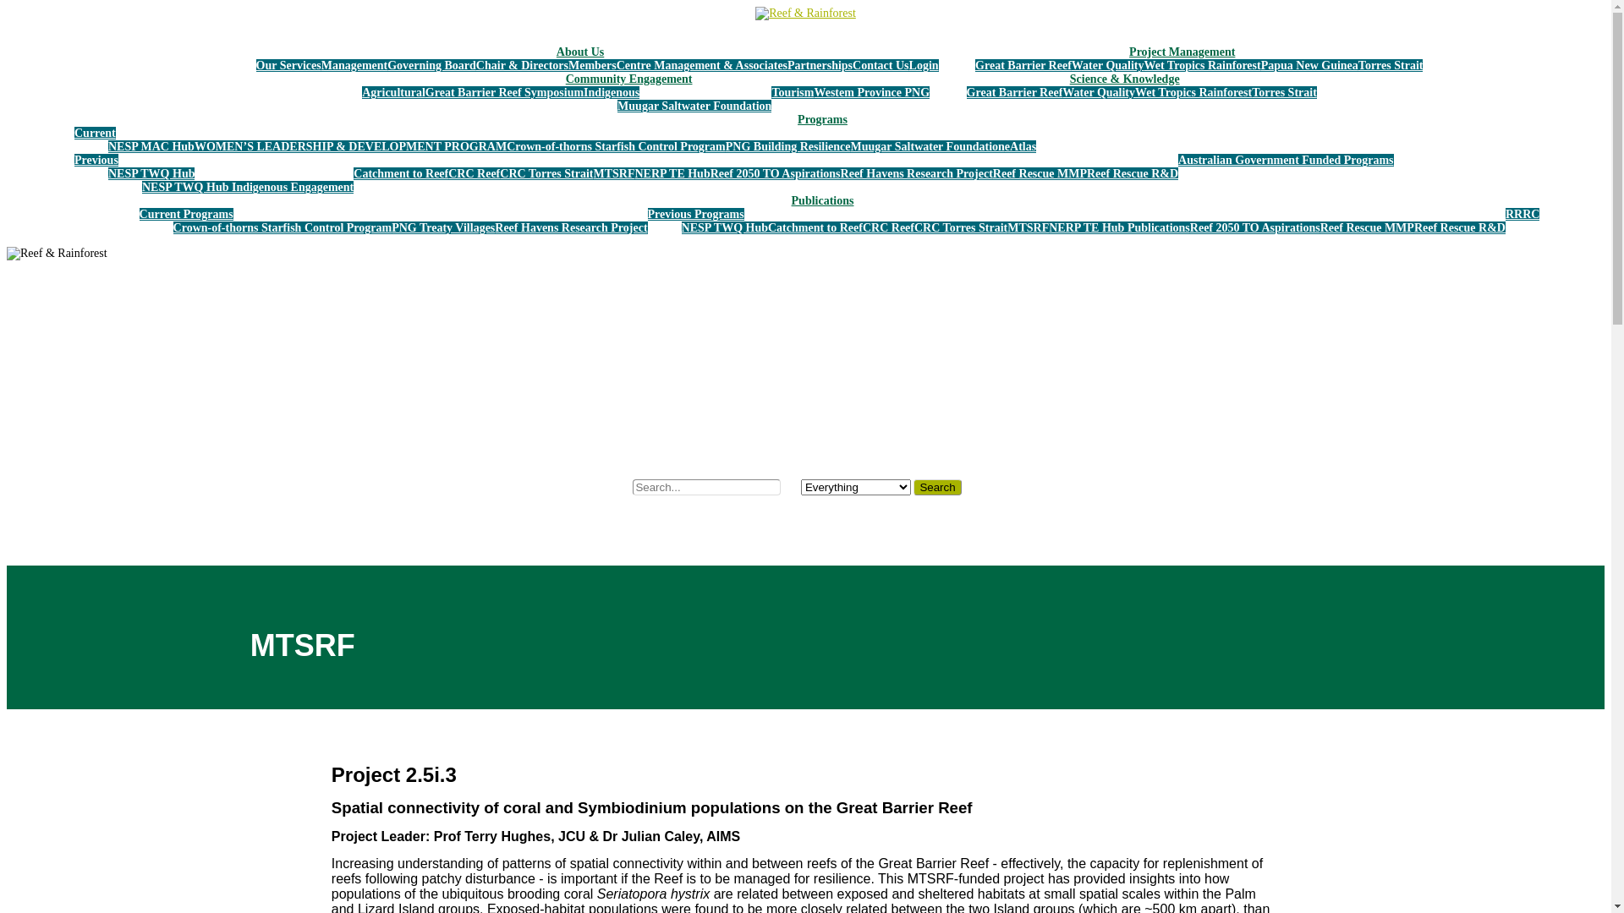  I want to click on Our Services, so click(289, 66).